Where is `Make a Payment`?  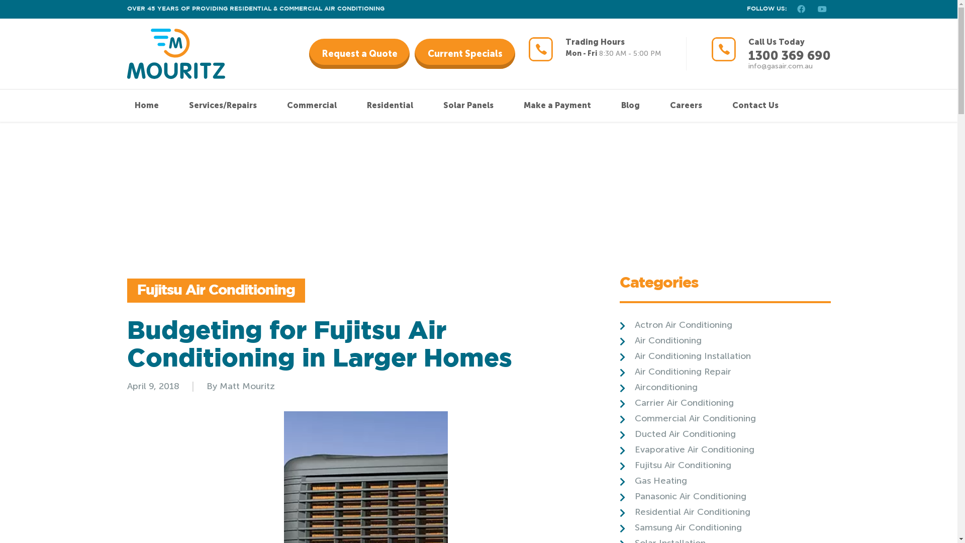
Make a Payment is located at coordinates (557, 106).